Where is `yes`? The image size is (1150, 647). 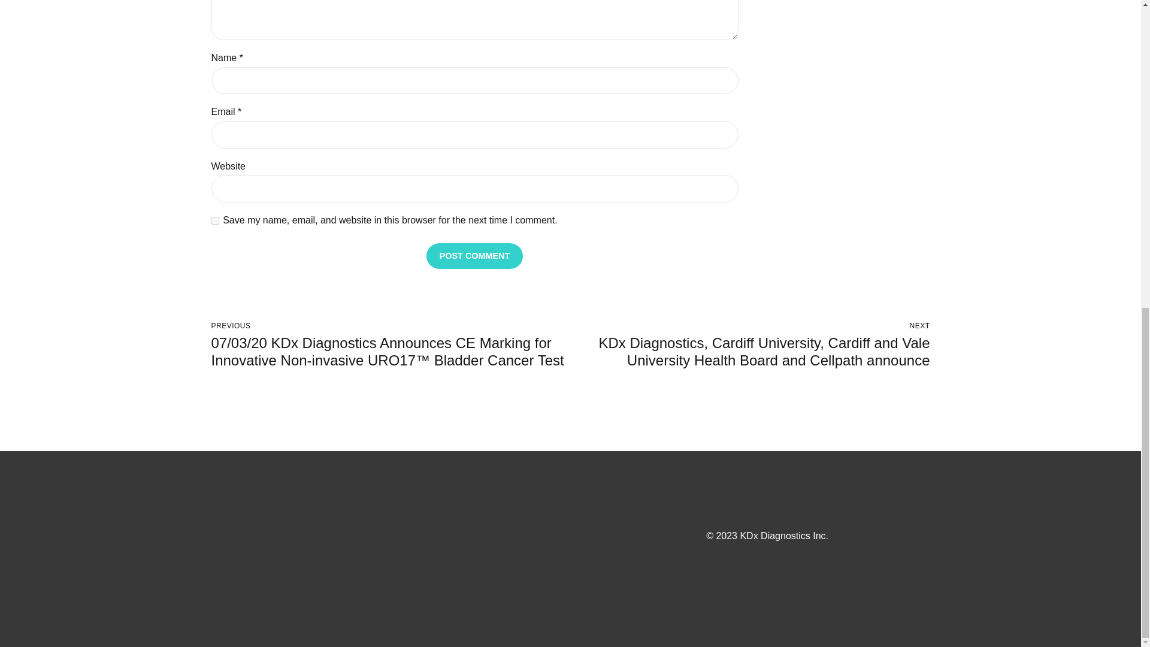
yes is located at coordinates (214, 220).